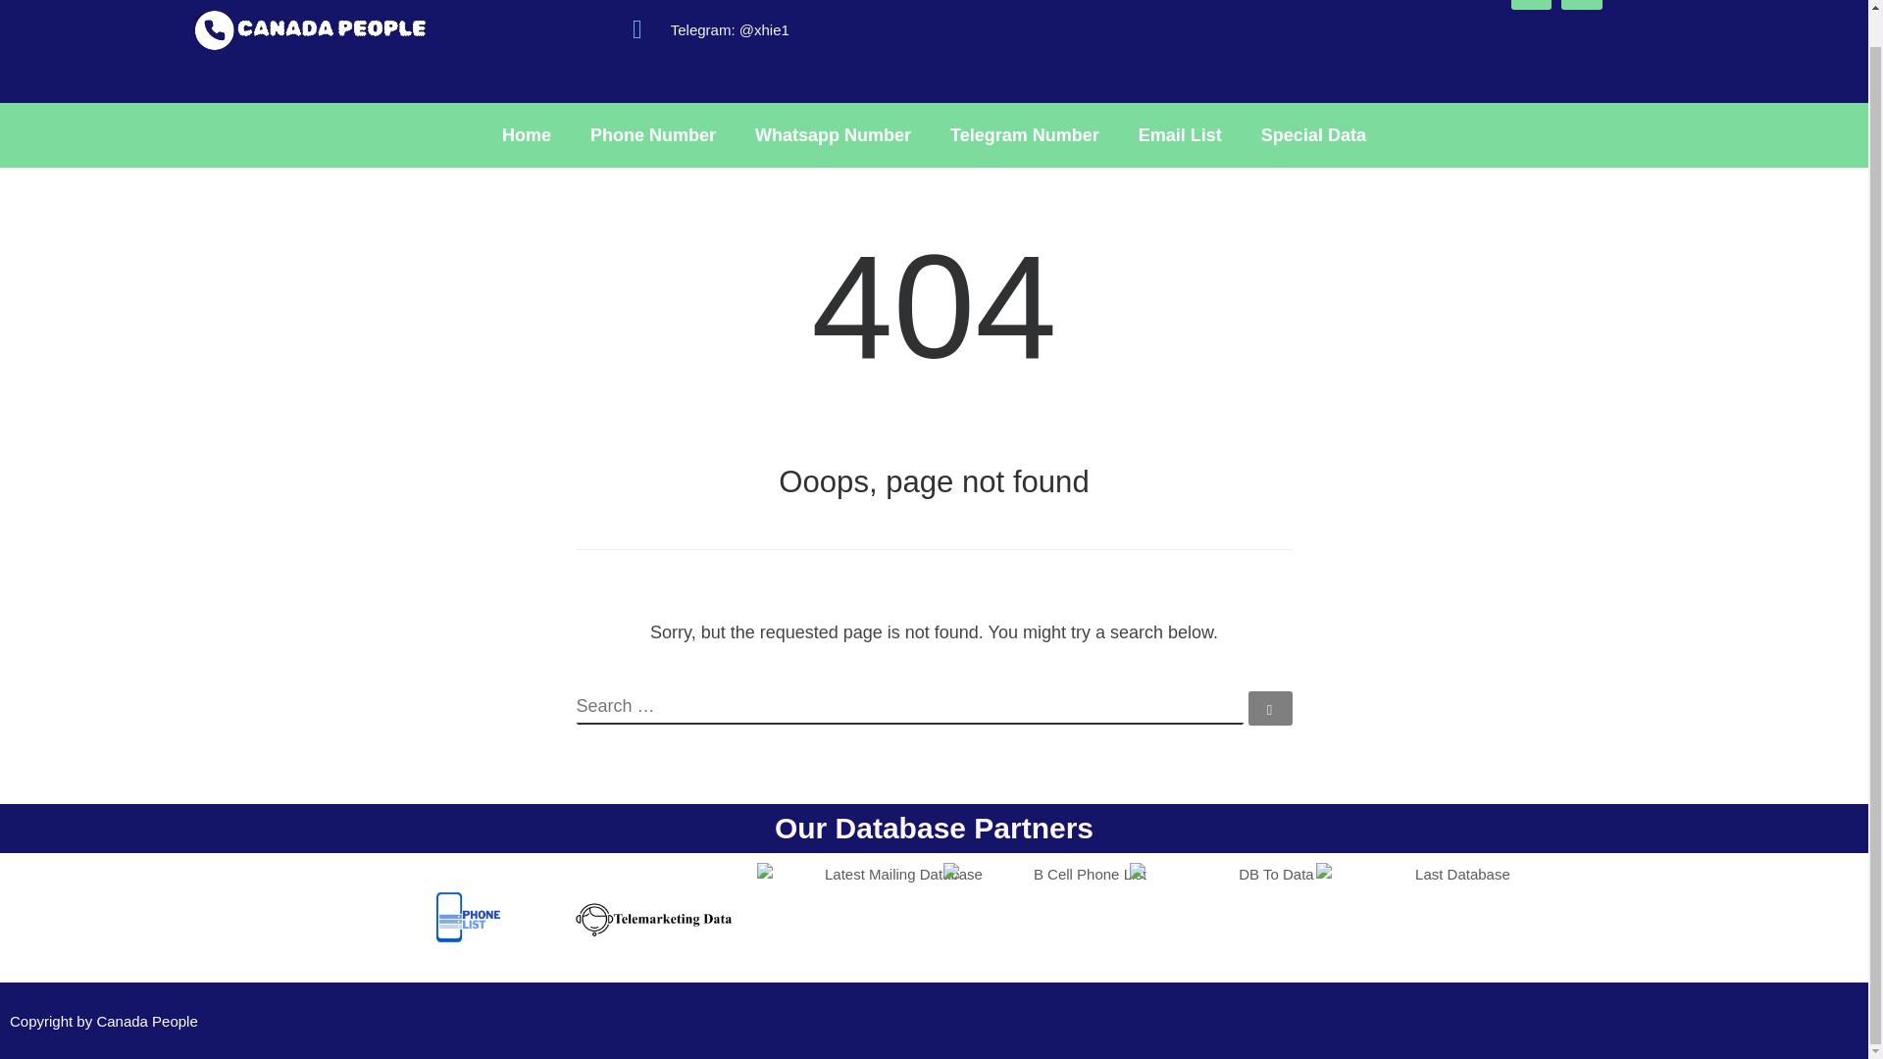  Describe the element at coordinates (146, 1020) in the screenshot. I see `Canada People` at that location.